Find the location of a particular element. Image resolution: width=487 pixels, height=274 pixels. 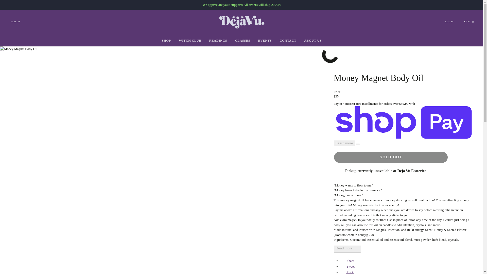

WITCH CLUB is located at coordinates (190, 41).